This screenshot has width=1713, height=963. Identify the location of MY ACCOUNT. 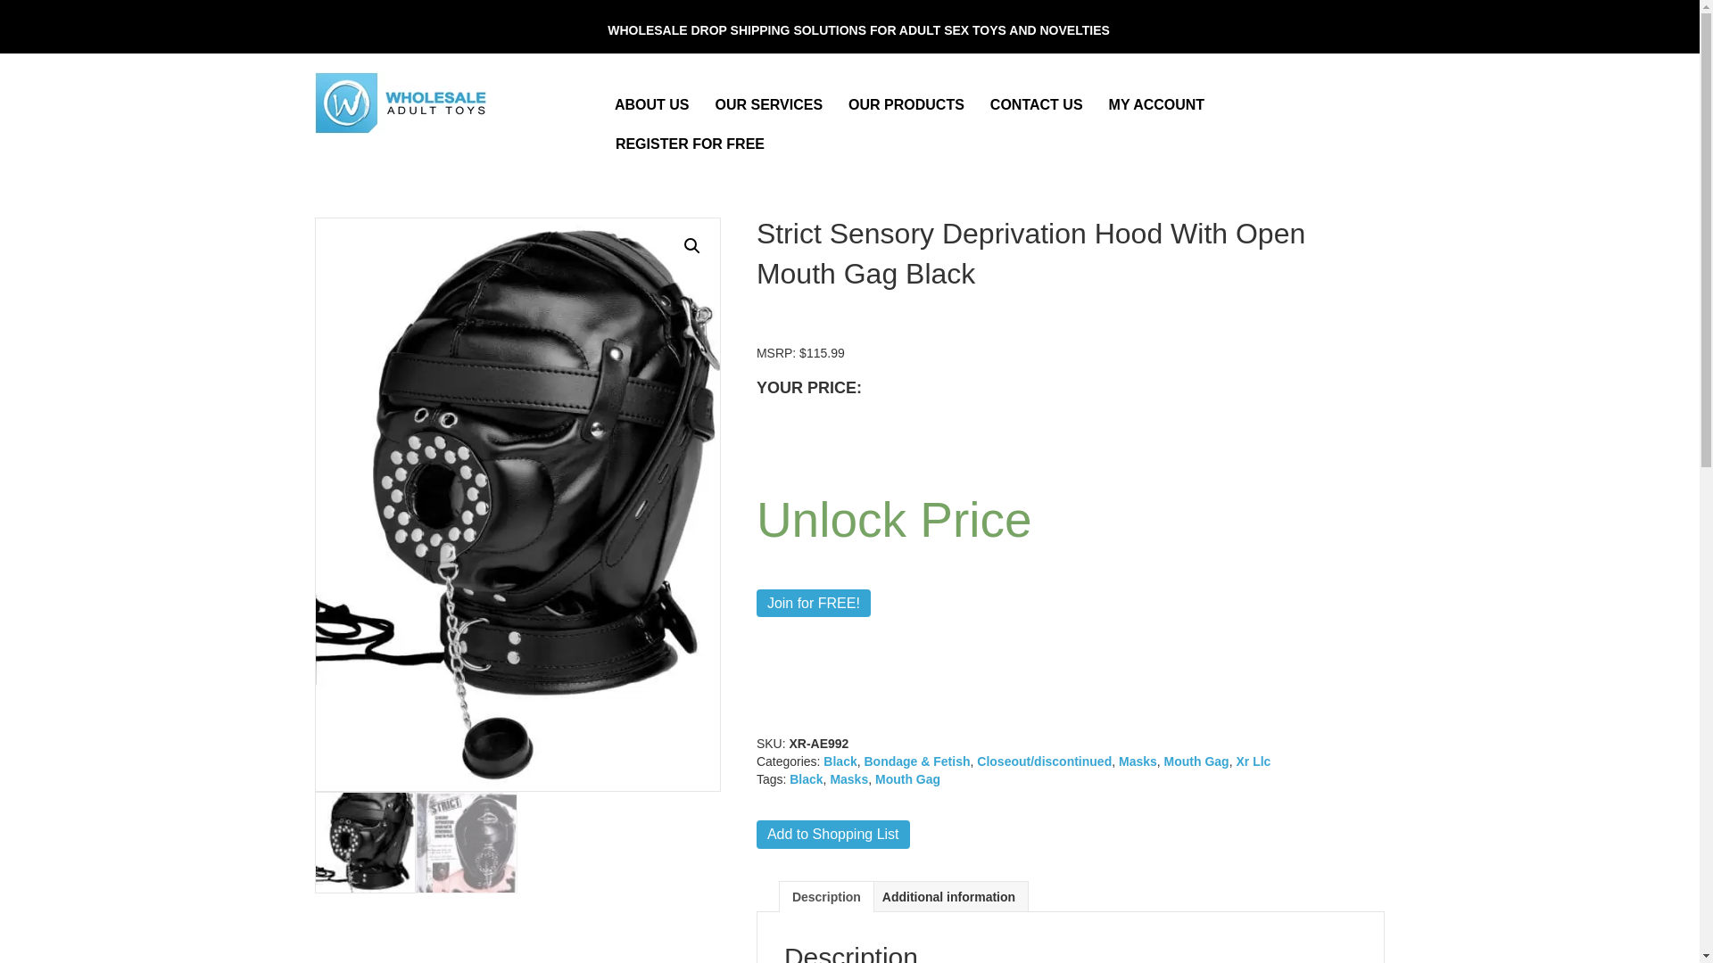
(1156, 105).